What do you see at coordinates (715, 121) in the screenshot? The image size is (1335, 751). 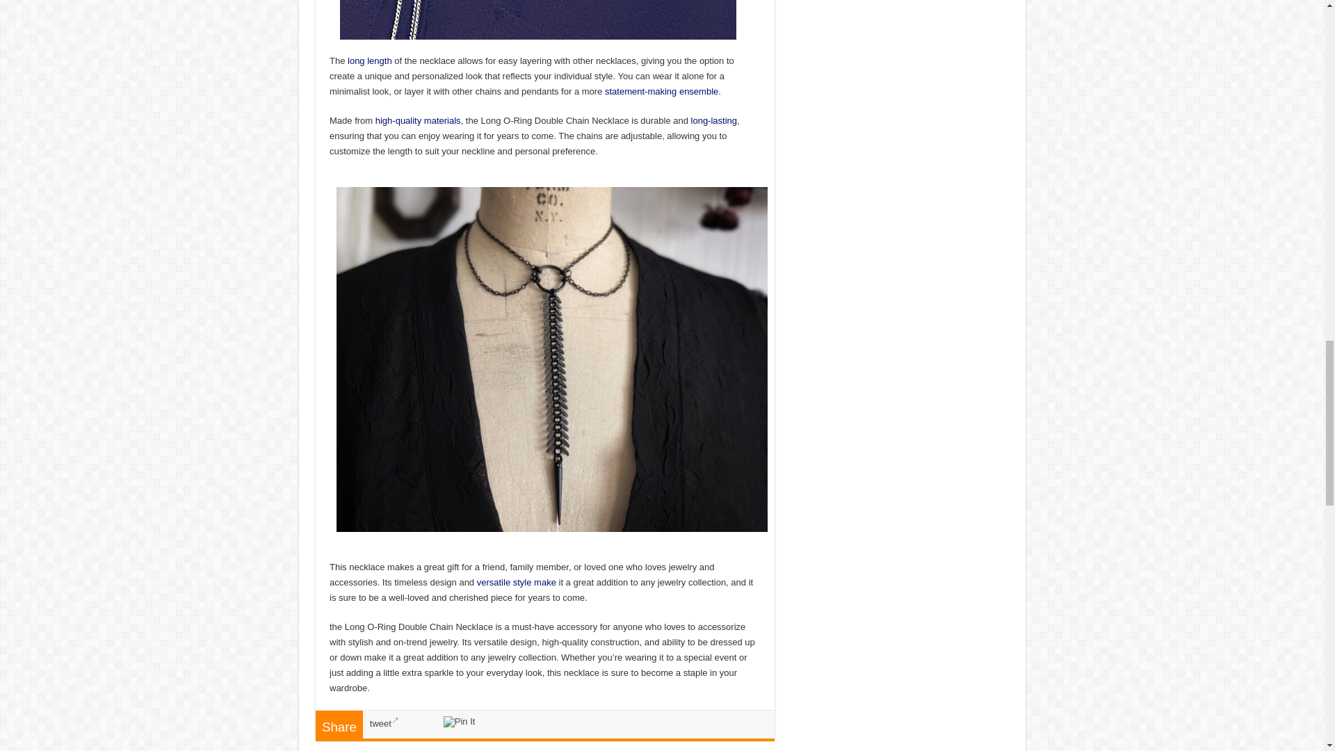 I see `long-lasting` at bounding box center [715, 121].